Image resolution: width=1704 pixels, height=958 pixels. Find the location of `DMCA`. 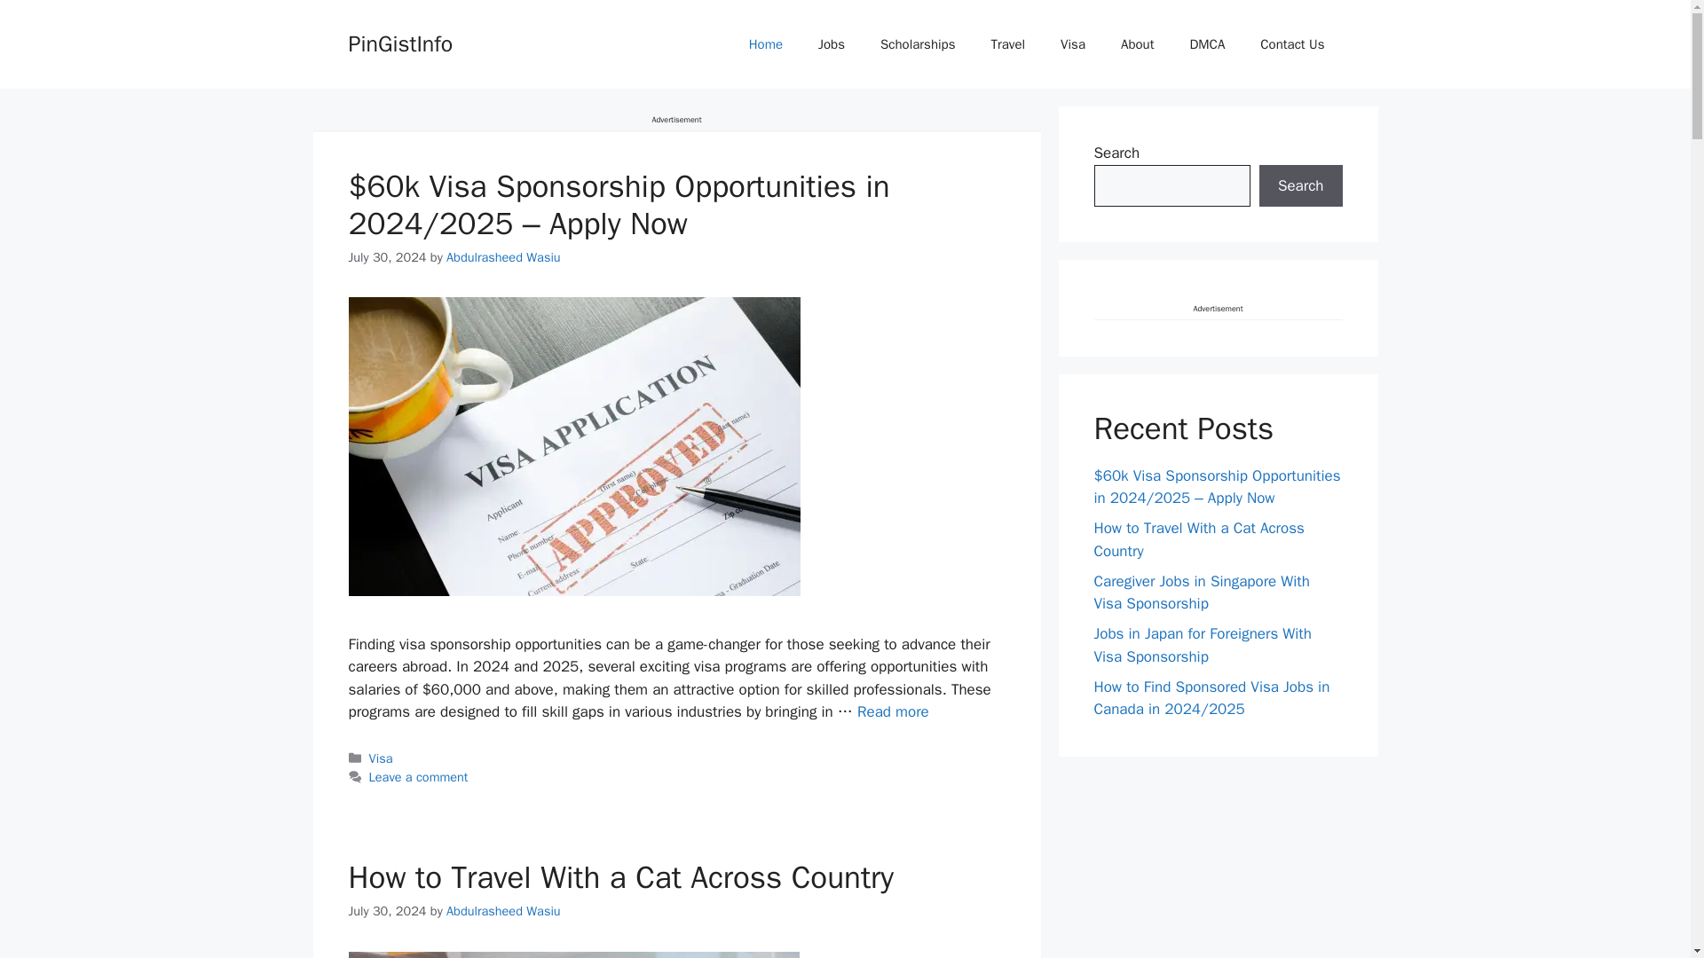

DMCA is located at coordinates (1207, 44).